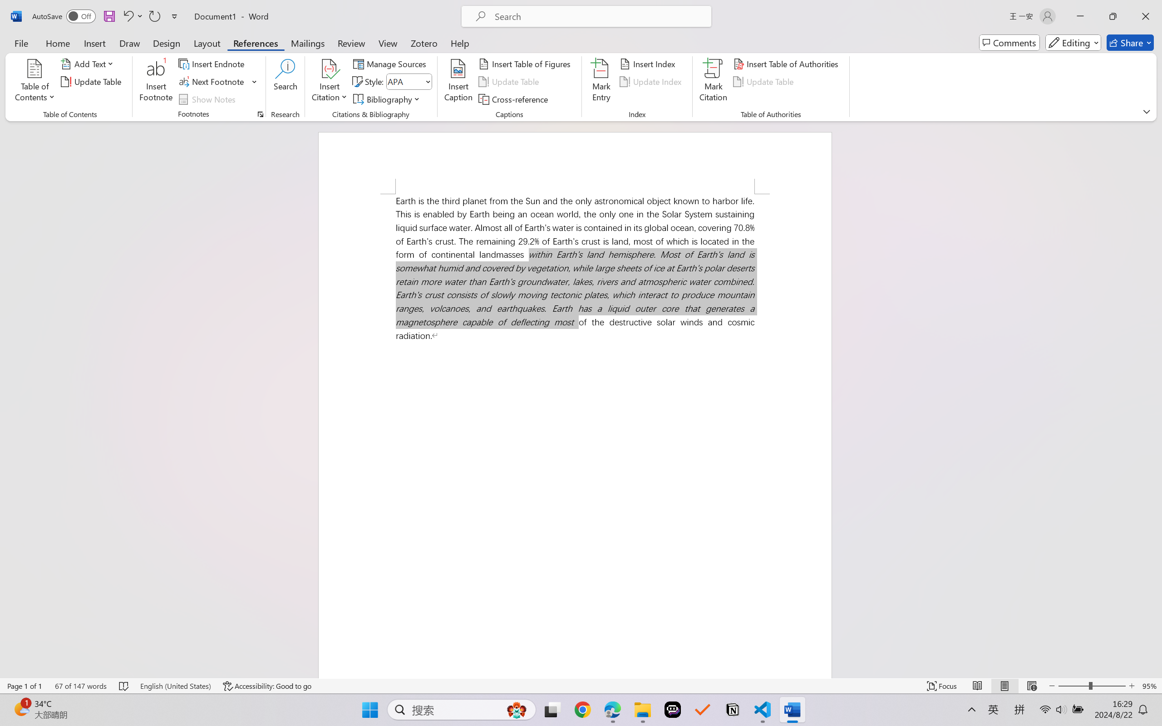 The height and width of the screenshot is (726, 1162). What do you see at coordinates (1150, 686) in the screenshot?
I see `Zoom 95%` at bounding box center [1150, 686].